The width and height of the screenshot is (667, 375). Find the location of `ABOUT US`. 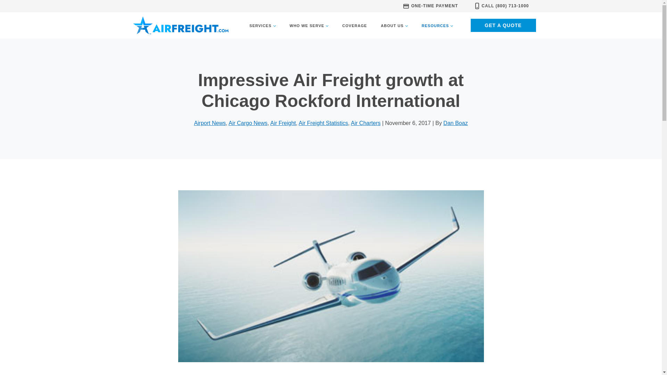

ABOUT US is located at coordinates (394, 26).